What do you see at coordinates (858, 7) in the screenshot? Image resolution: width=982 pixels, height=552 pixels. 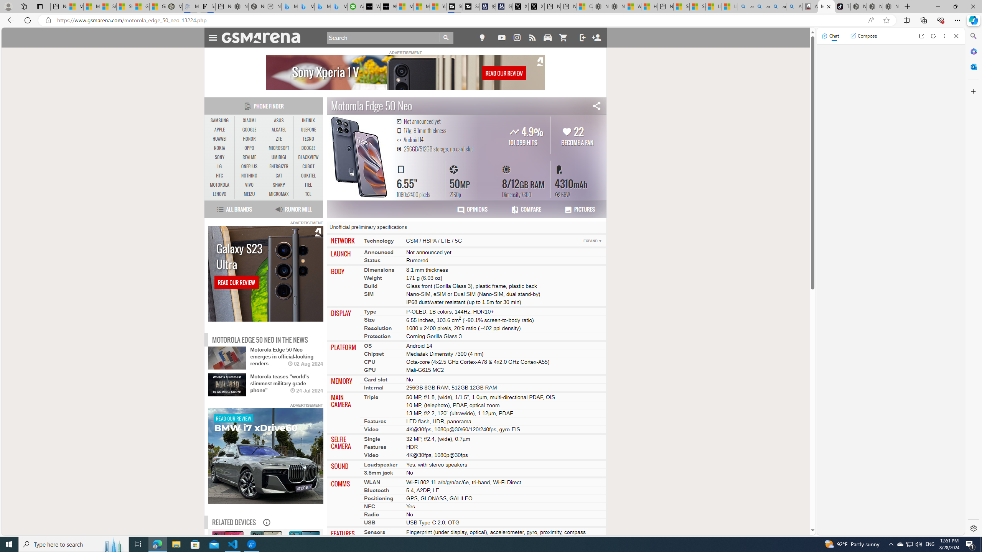 I see `Nordace - Best Sellers` at bounding box center [858, 7].